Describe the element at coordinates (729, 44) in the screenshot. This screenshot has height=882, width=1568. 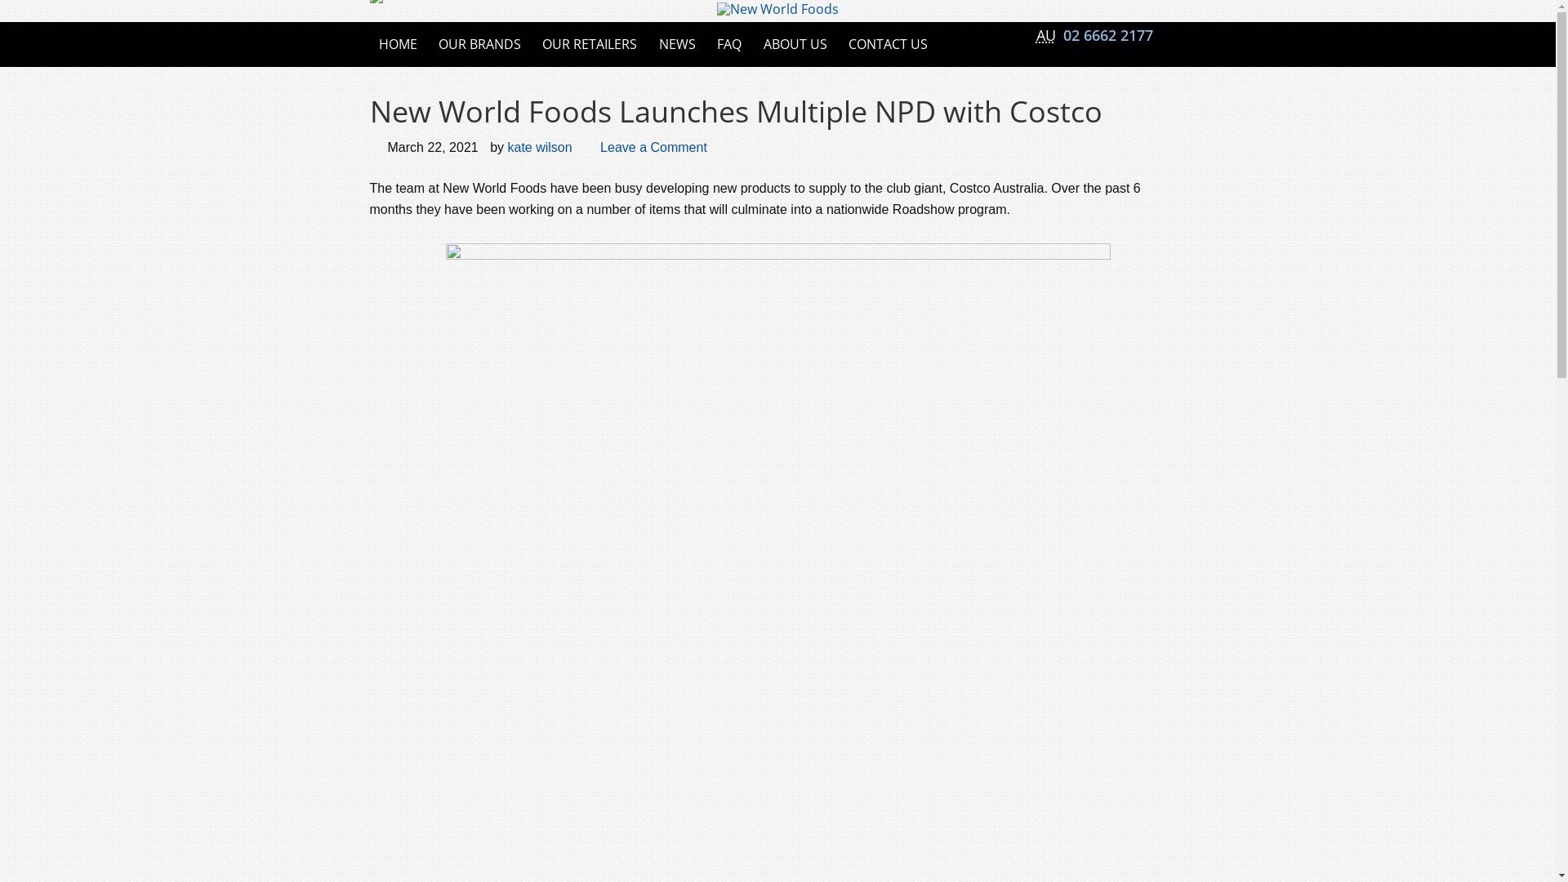
I see `FAQ` at that location.